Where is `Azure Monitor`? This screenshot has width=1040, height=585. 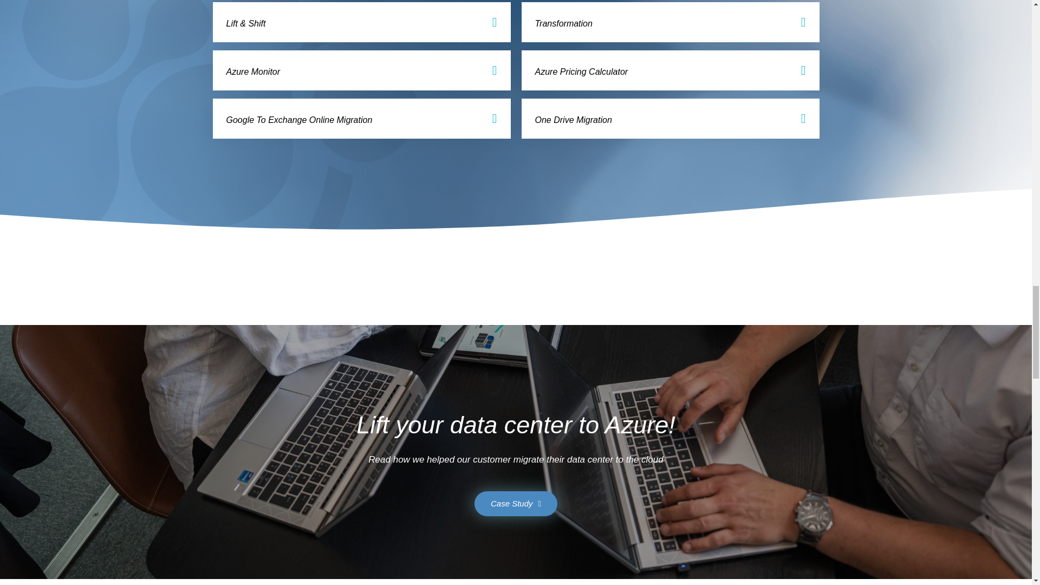
Azure Monitor is located at coordinates (253, 71).